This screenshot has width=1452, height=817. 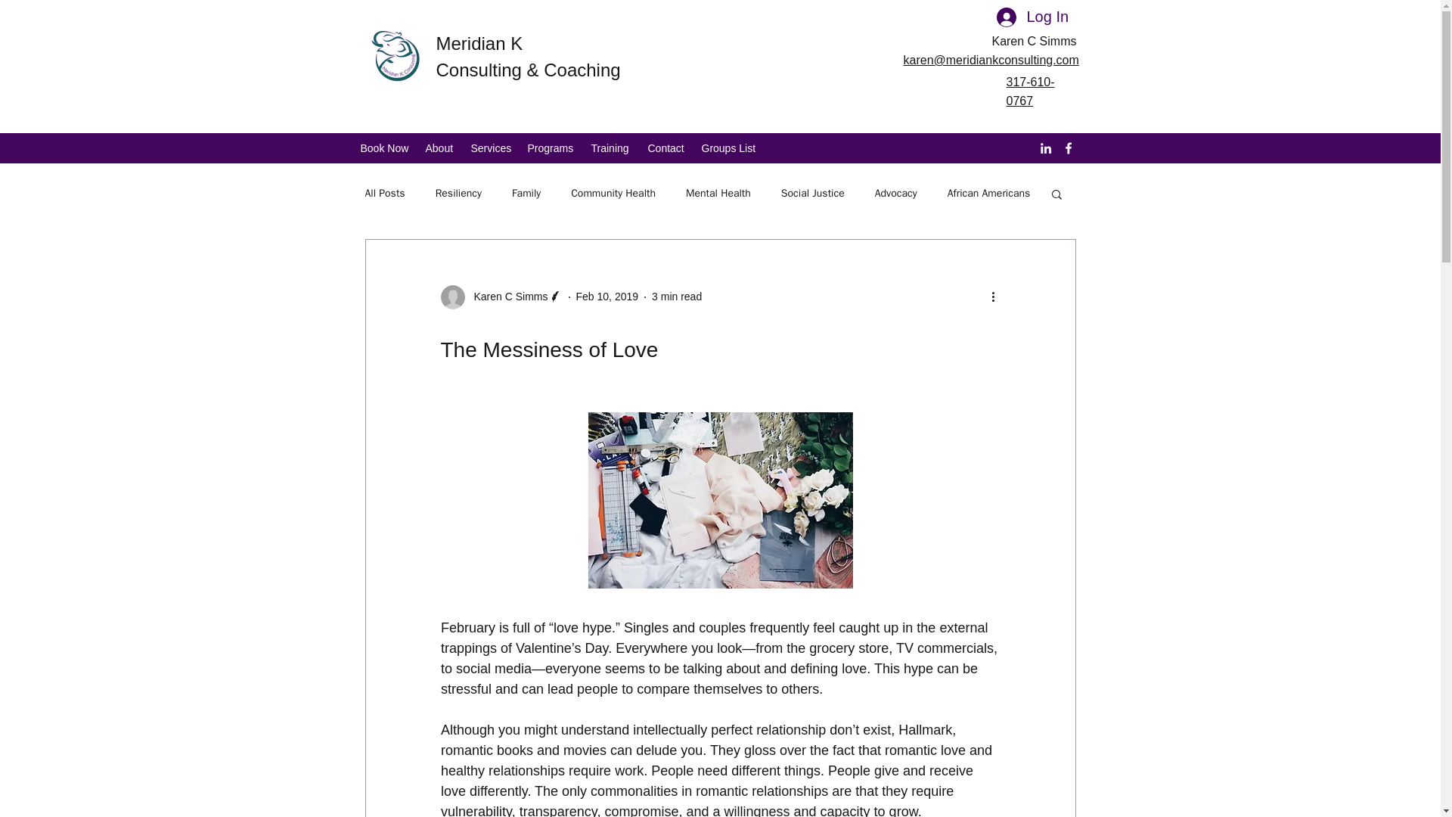 What do you see at coordinates (440, 148) in the screenshot?
I see `About` at bounding box center [440, 148].